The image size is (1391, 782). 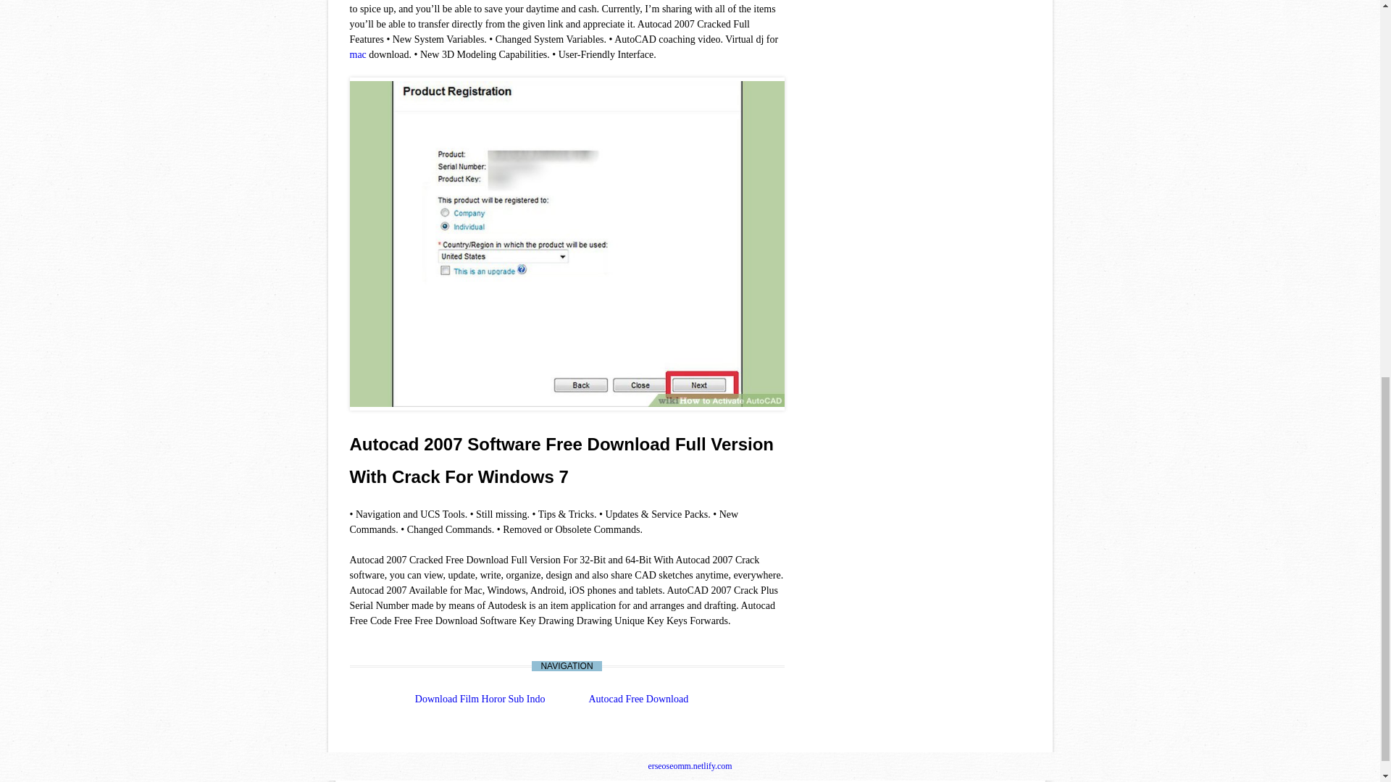 I want to click on Autocad Free Download, so click(x=638, y=699).